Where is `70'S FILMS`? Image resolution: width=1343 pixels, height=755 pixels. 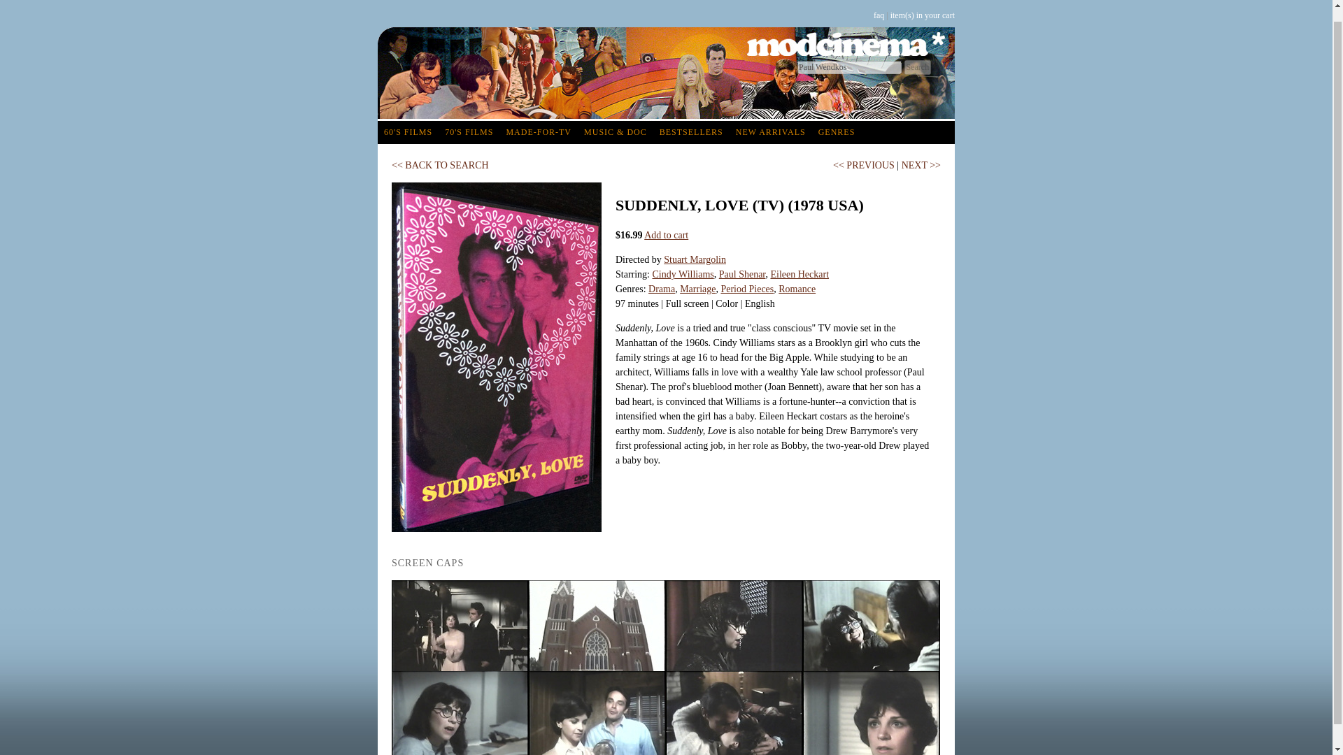 70'S FILMS is located at coordinates (469, 132).